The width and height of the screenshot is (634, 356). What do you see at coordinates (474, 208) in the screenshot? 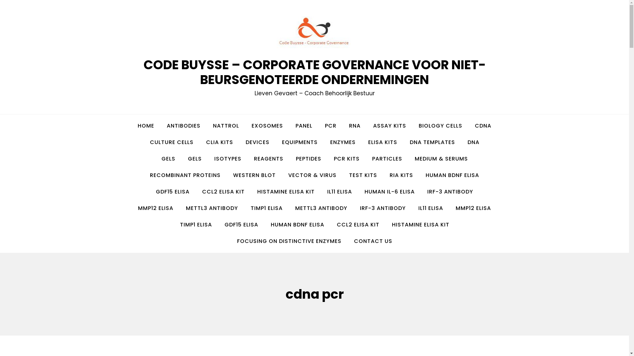
I see `MMP12 ELISA` at bounding box center [474, 208].